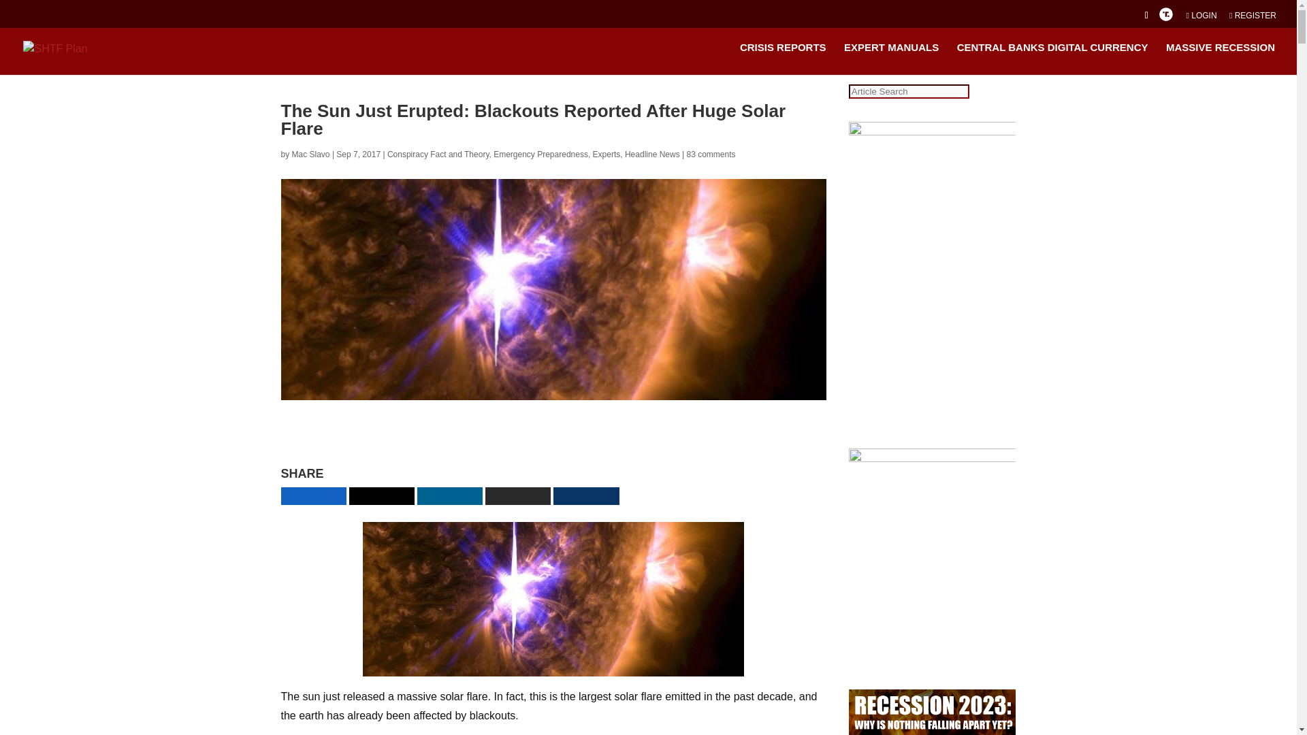 This screenshot has height=735, width=1307. Describe the element at coordinates (1220, 59) in the screenshot. I see `MASSIVE RECESSION` at that location.